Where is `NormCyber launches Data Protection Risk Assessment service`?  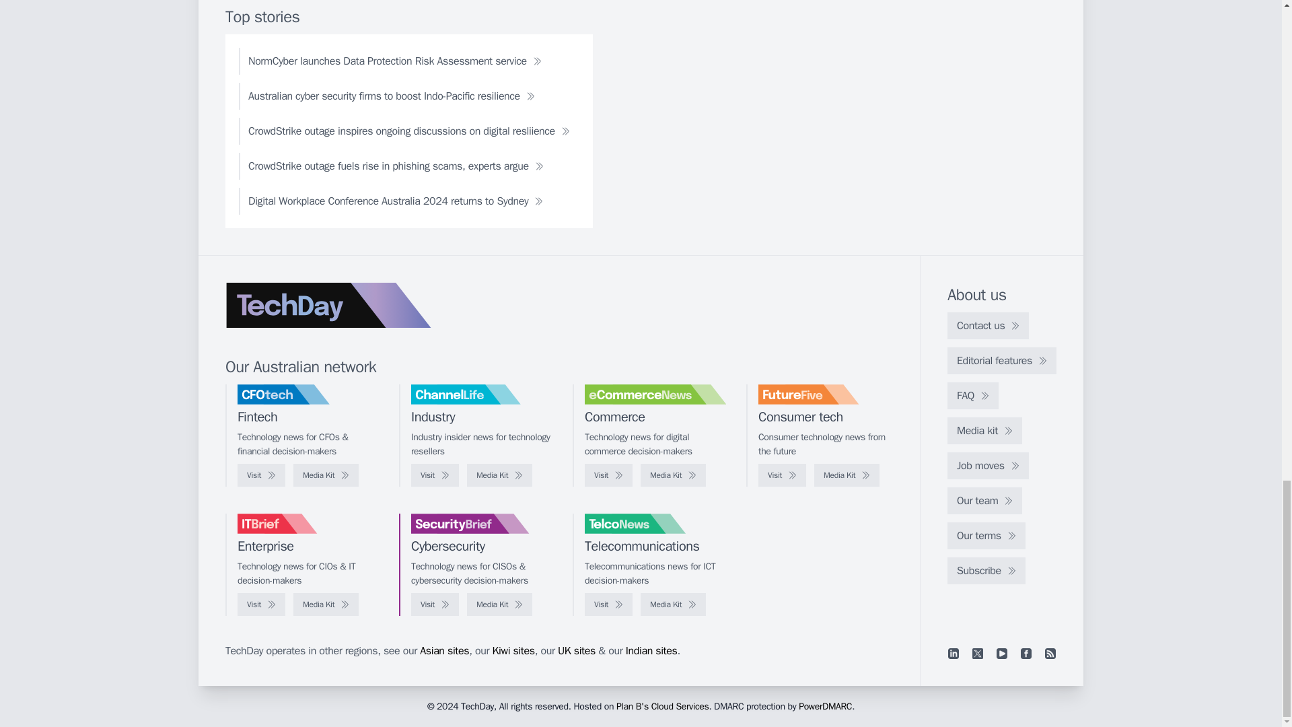
NormCyber launches Data Protection Risk Assessment service is located at coordinates (395, 61).